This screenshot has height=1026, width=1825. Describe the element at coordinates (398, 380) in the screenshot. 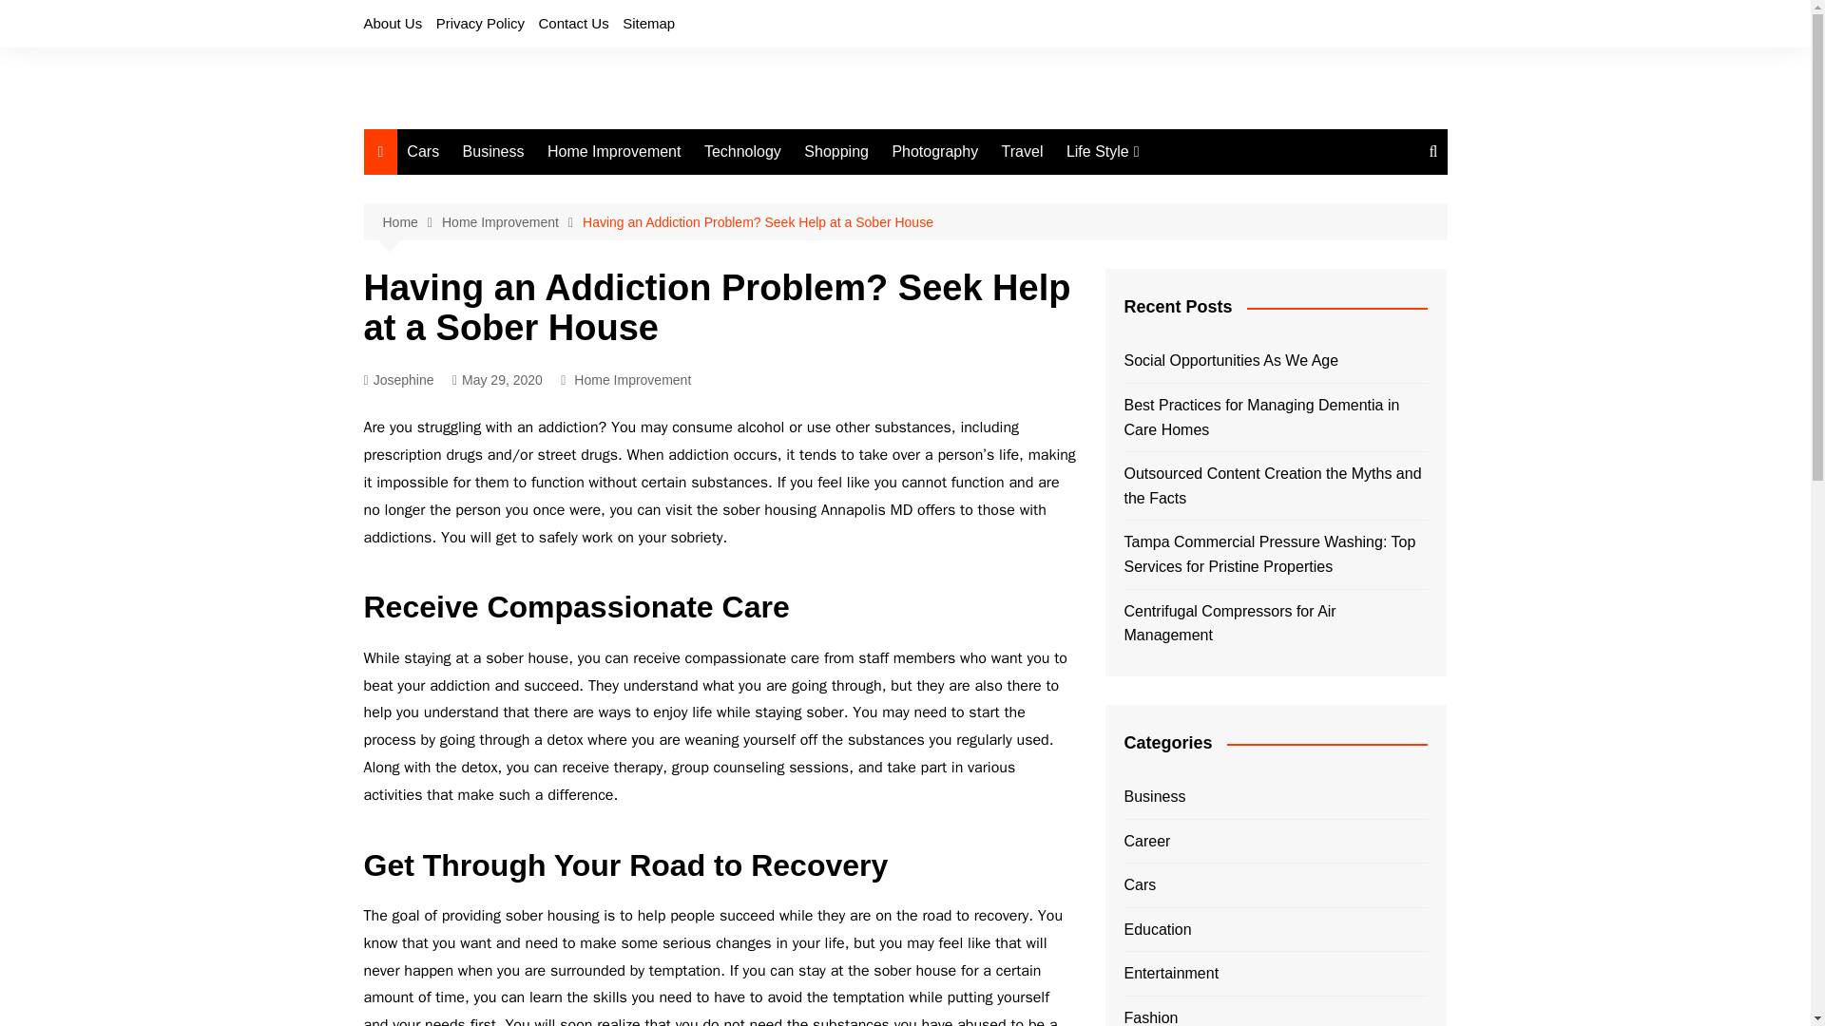

I see `Josephine` at that location.